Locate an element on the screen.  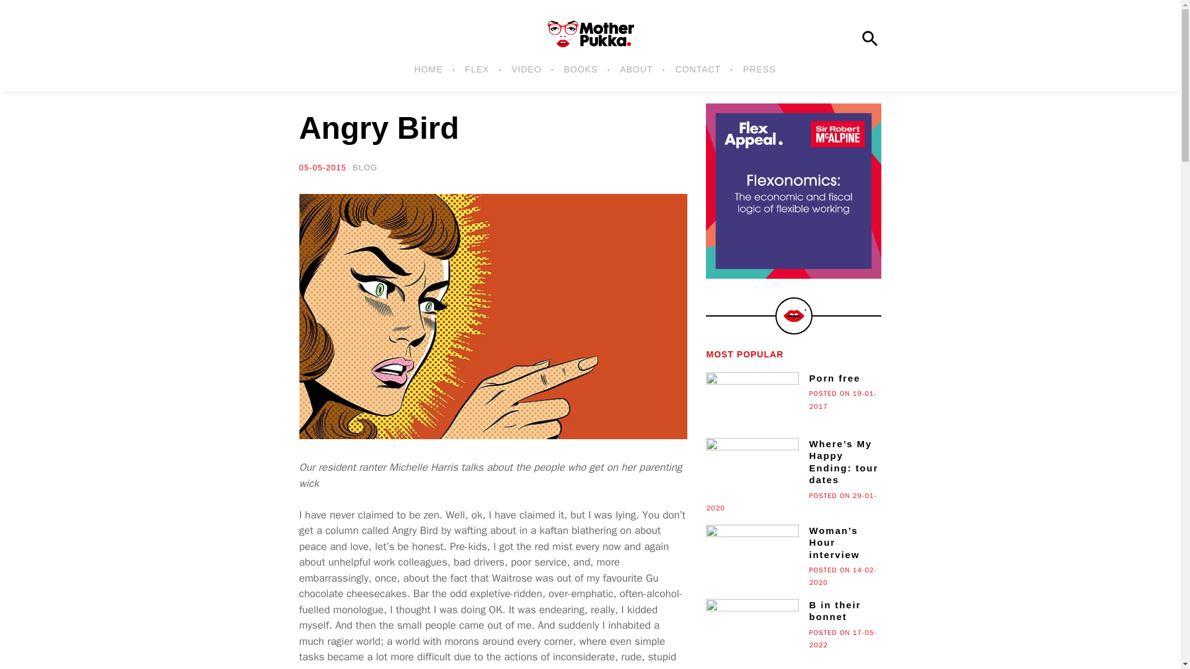
BOOKS is located at coordinates (582, 69).